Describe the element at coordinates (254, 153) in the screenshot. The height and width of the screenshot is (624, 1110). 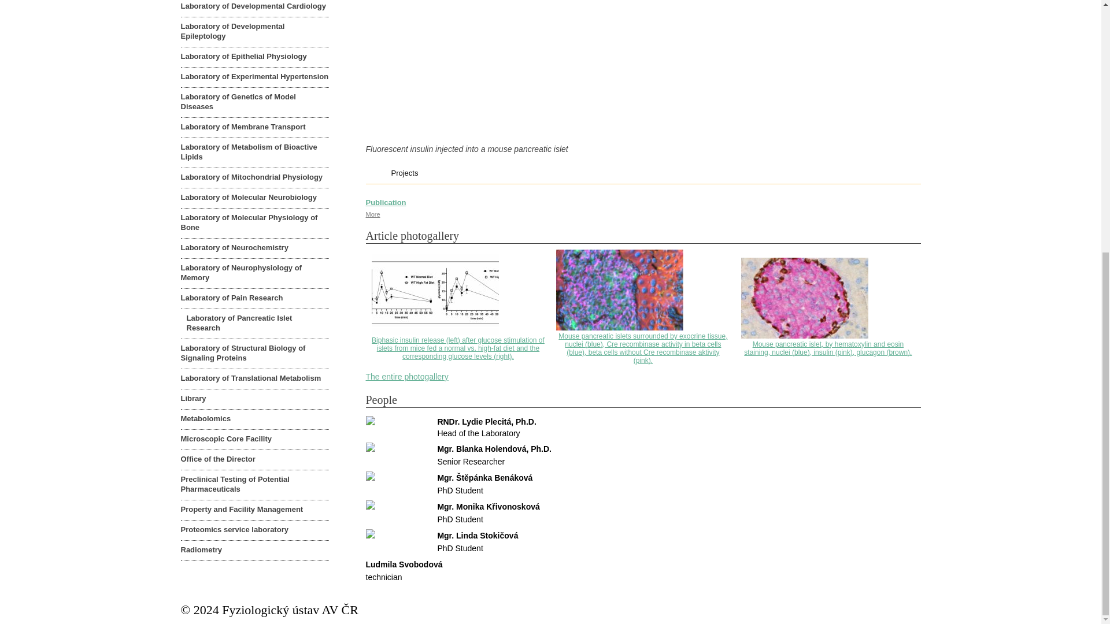
I see `Laboratory of Metabolism of Bioactive Lipids` at that location.